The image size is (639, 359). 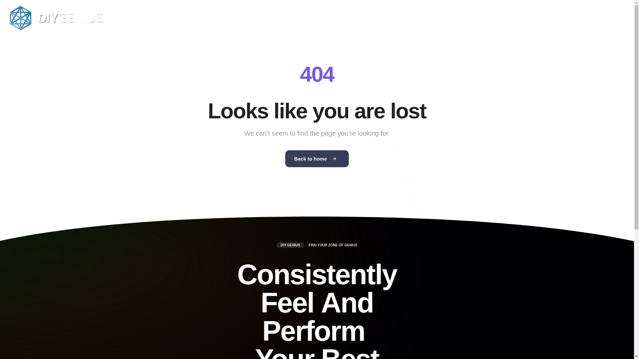 I want to click on Join, so click(x=613, y=18).